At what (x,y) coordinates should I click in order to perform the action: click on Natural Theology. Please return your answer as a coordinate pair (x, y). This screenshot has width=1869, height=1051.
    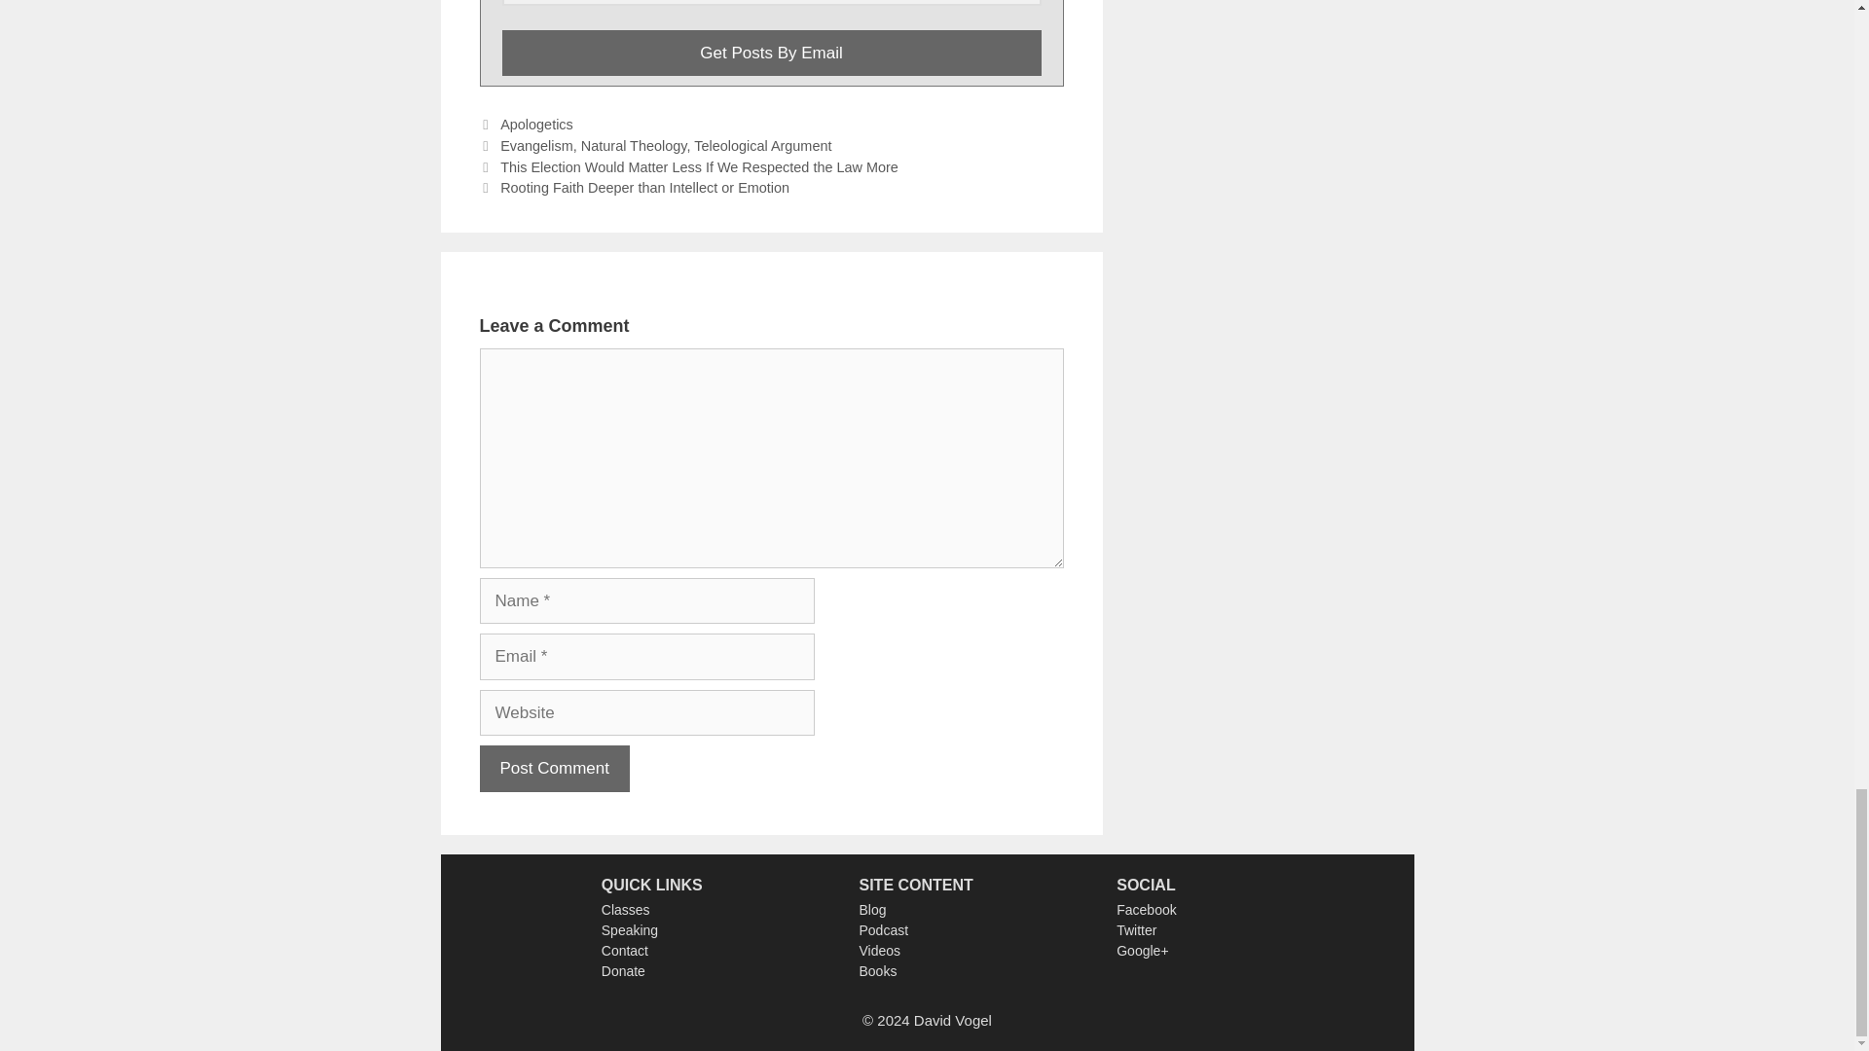
    Looking at the image, I should click on (635, 145).